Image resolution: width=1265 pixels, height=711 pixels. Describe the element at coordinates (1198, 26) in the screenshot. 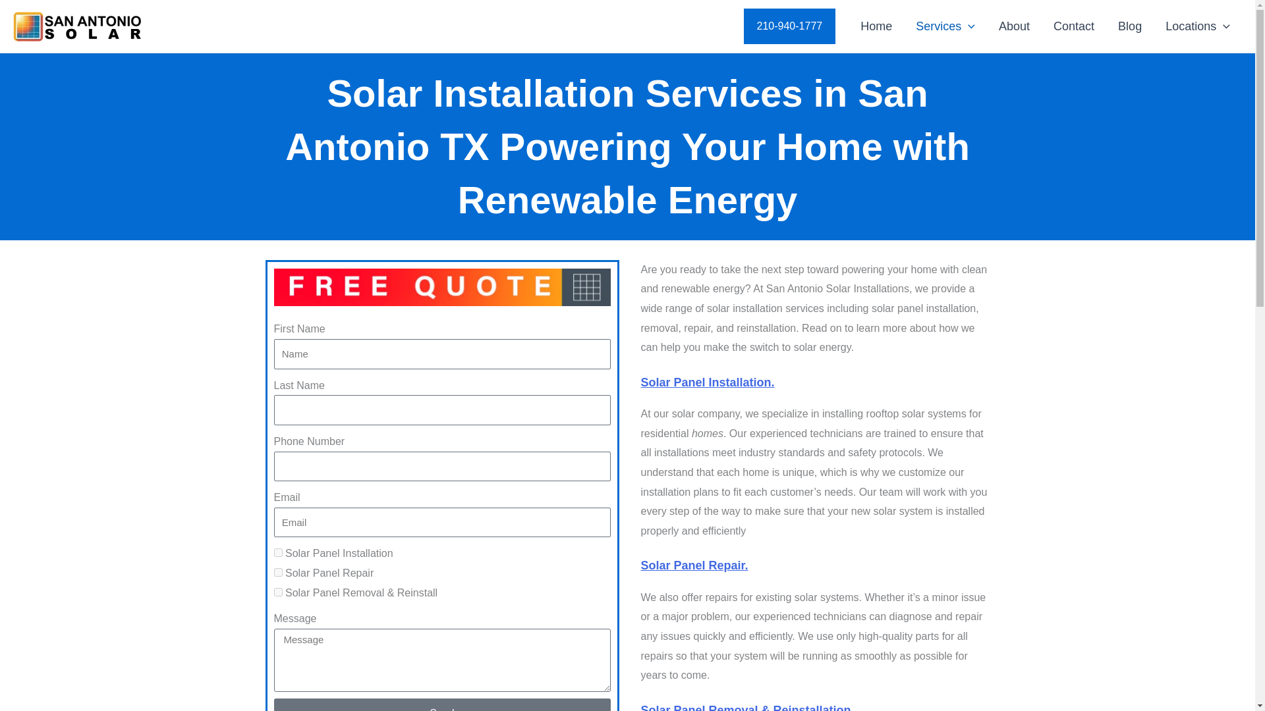

I see `Locations` at that location.